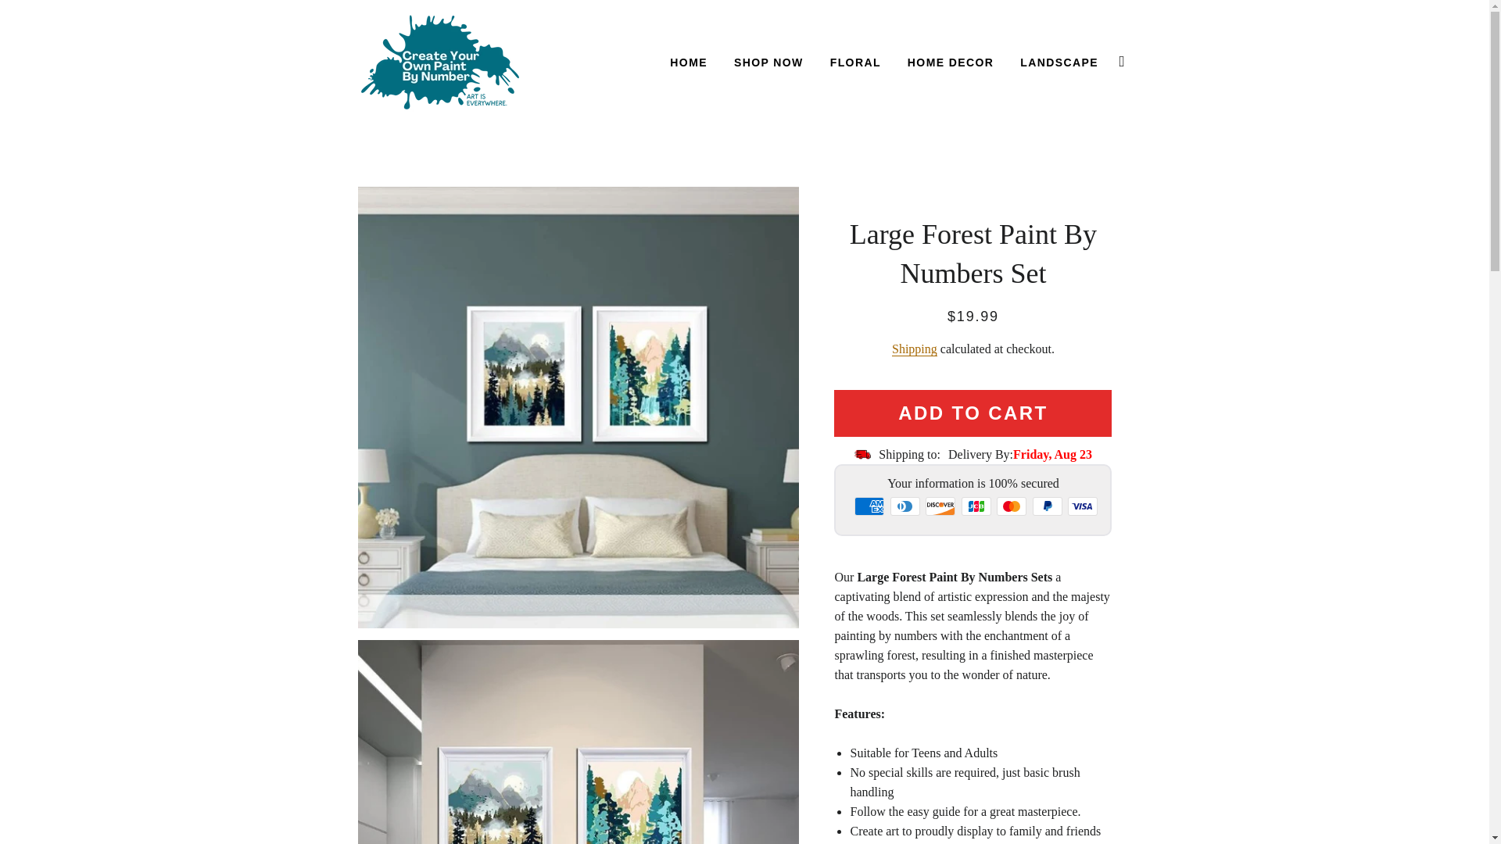  I want to click on Diners Club, so click(905, 506).